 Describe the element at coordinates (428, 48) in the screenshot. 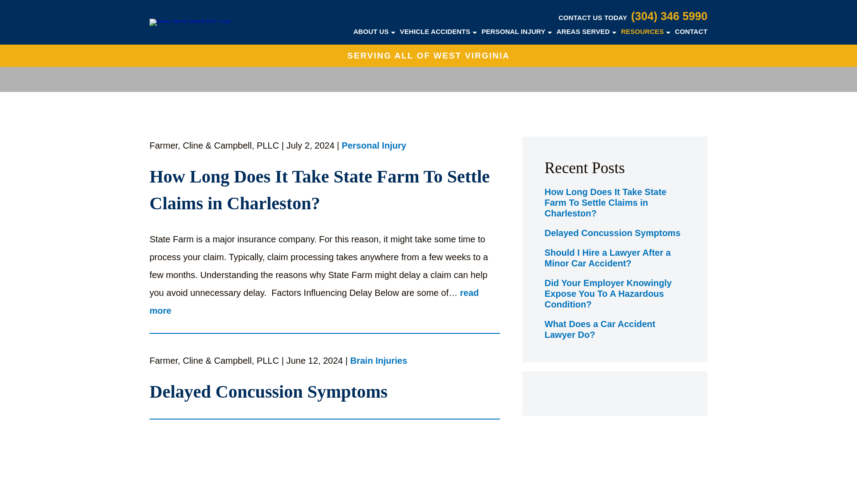

I see `GET A FREE CONSULTATION` at that location.